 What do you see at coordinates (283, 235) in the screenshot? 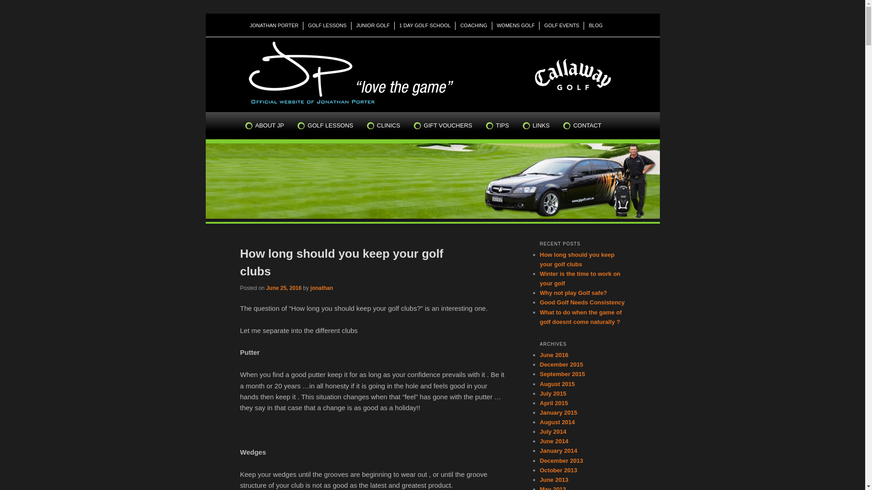
I see `Skip to primary content` at bounding box center [283, 235].